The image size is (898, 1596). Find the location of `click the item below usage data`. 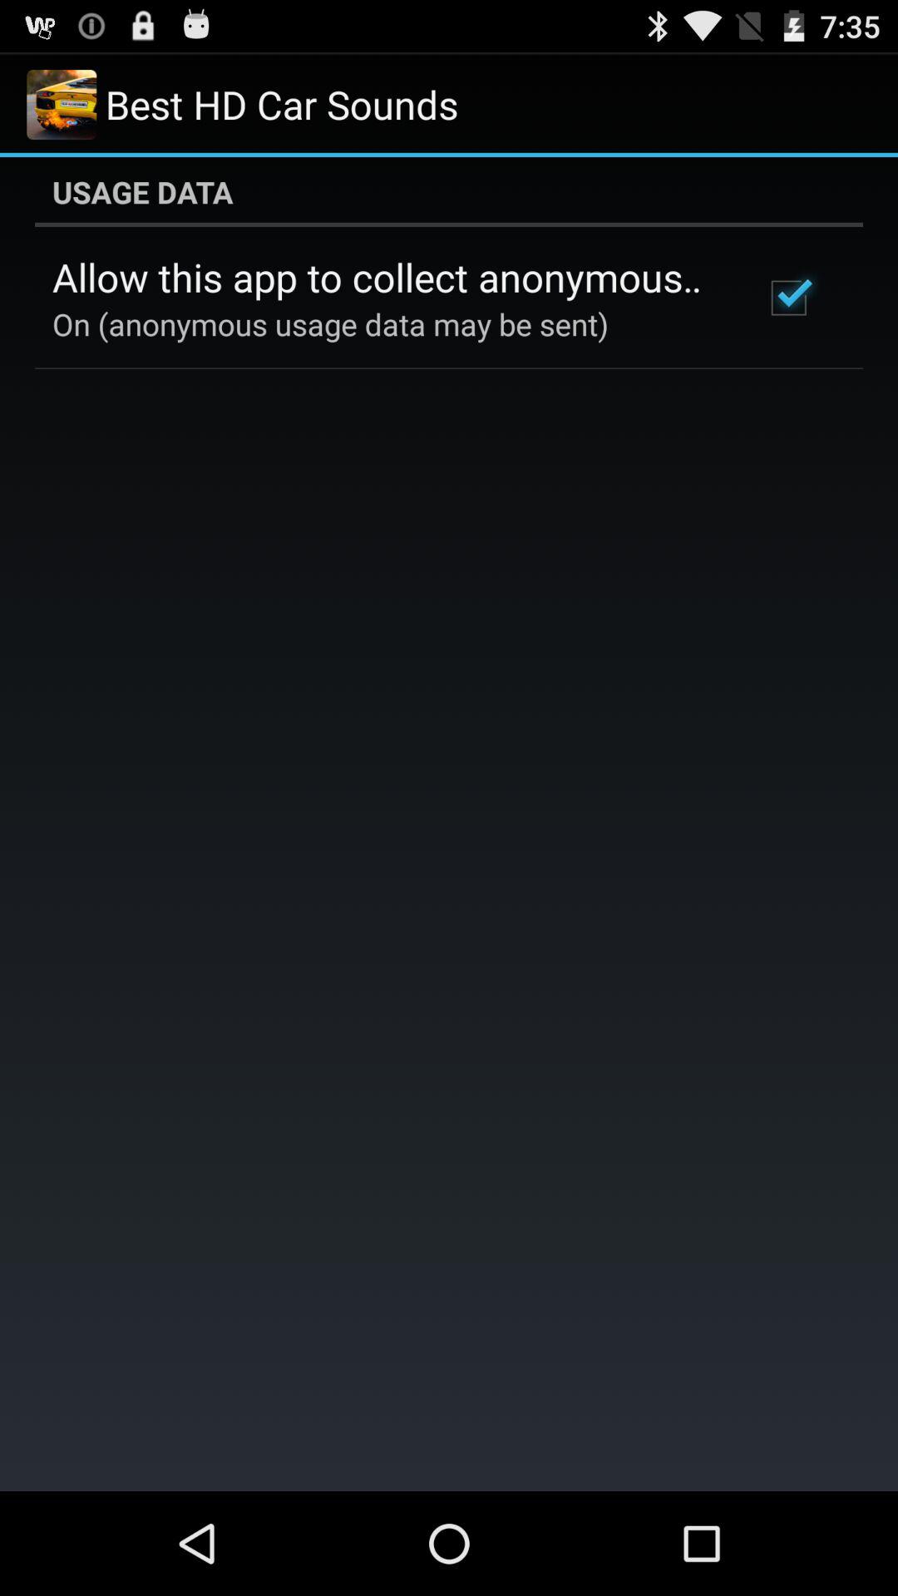

click the item below usage data is located at coordinates (788, 298).